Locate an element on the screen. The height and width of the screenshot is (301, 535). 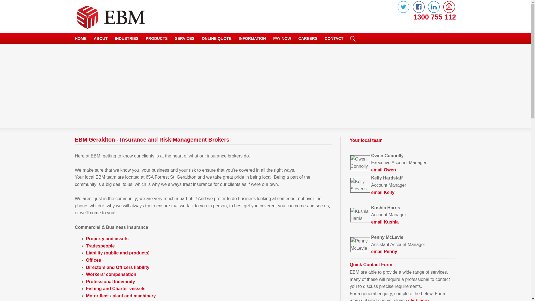
CAREERS is located at coordinates (308, 38).